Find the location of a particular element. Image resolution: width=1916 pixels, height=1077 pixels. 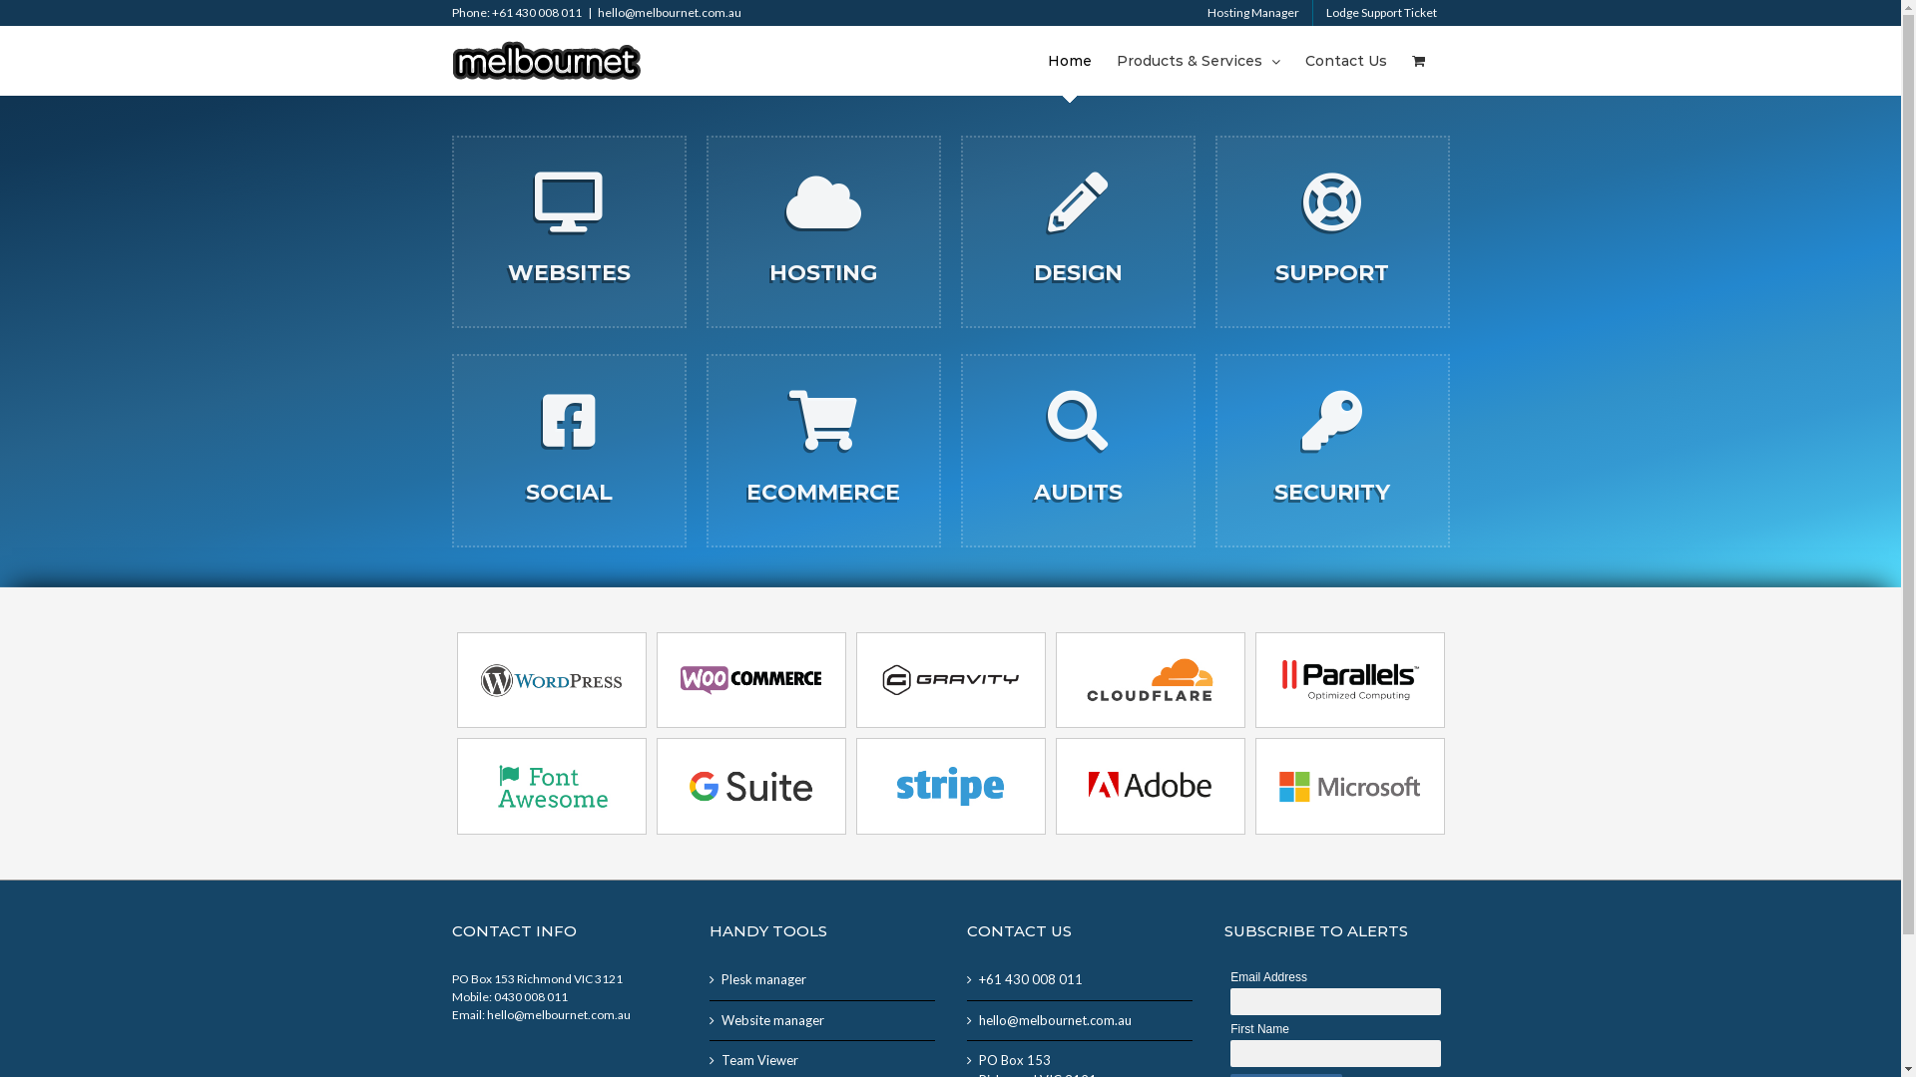

strip is located at coordinates (951, 786).